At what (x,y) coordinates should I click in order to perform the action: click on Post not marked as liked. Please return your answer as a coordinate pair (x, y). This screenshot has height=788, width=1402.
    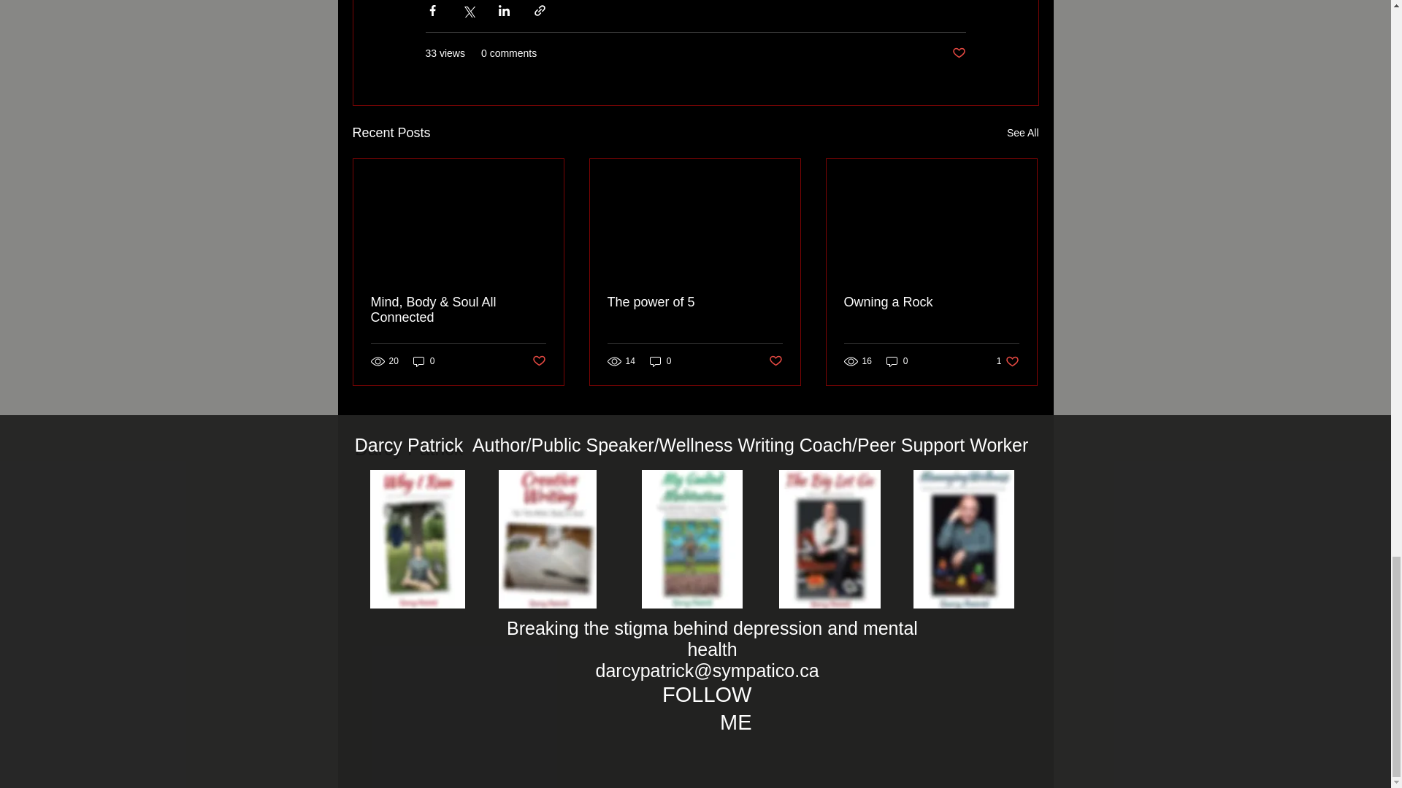
    Looking at the image, I should click on (424, 360).